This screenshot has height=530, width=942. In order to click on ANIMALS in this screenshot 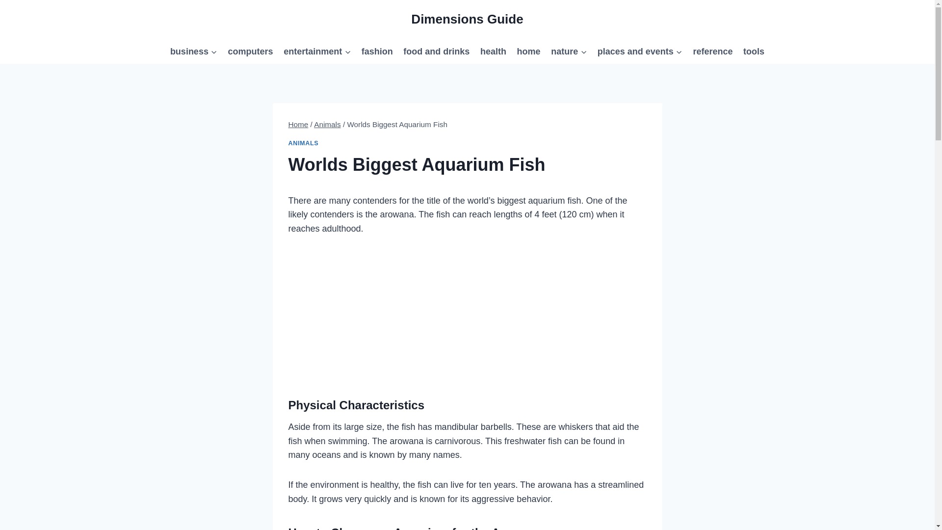, I will do `click(303, 143)`.